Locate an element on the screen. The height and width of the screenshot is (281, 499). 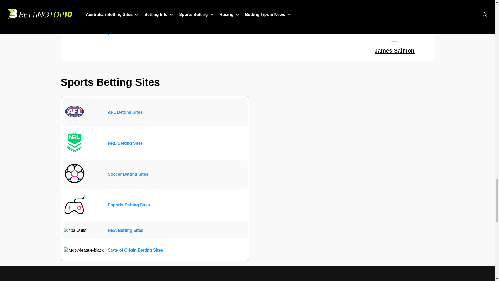
rugby-league-black is located at coordinates (83, 250).